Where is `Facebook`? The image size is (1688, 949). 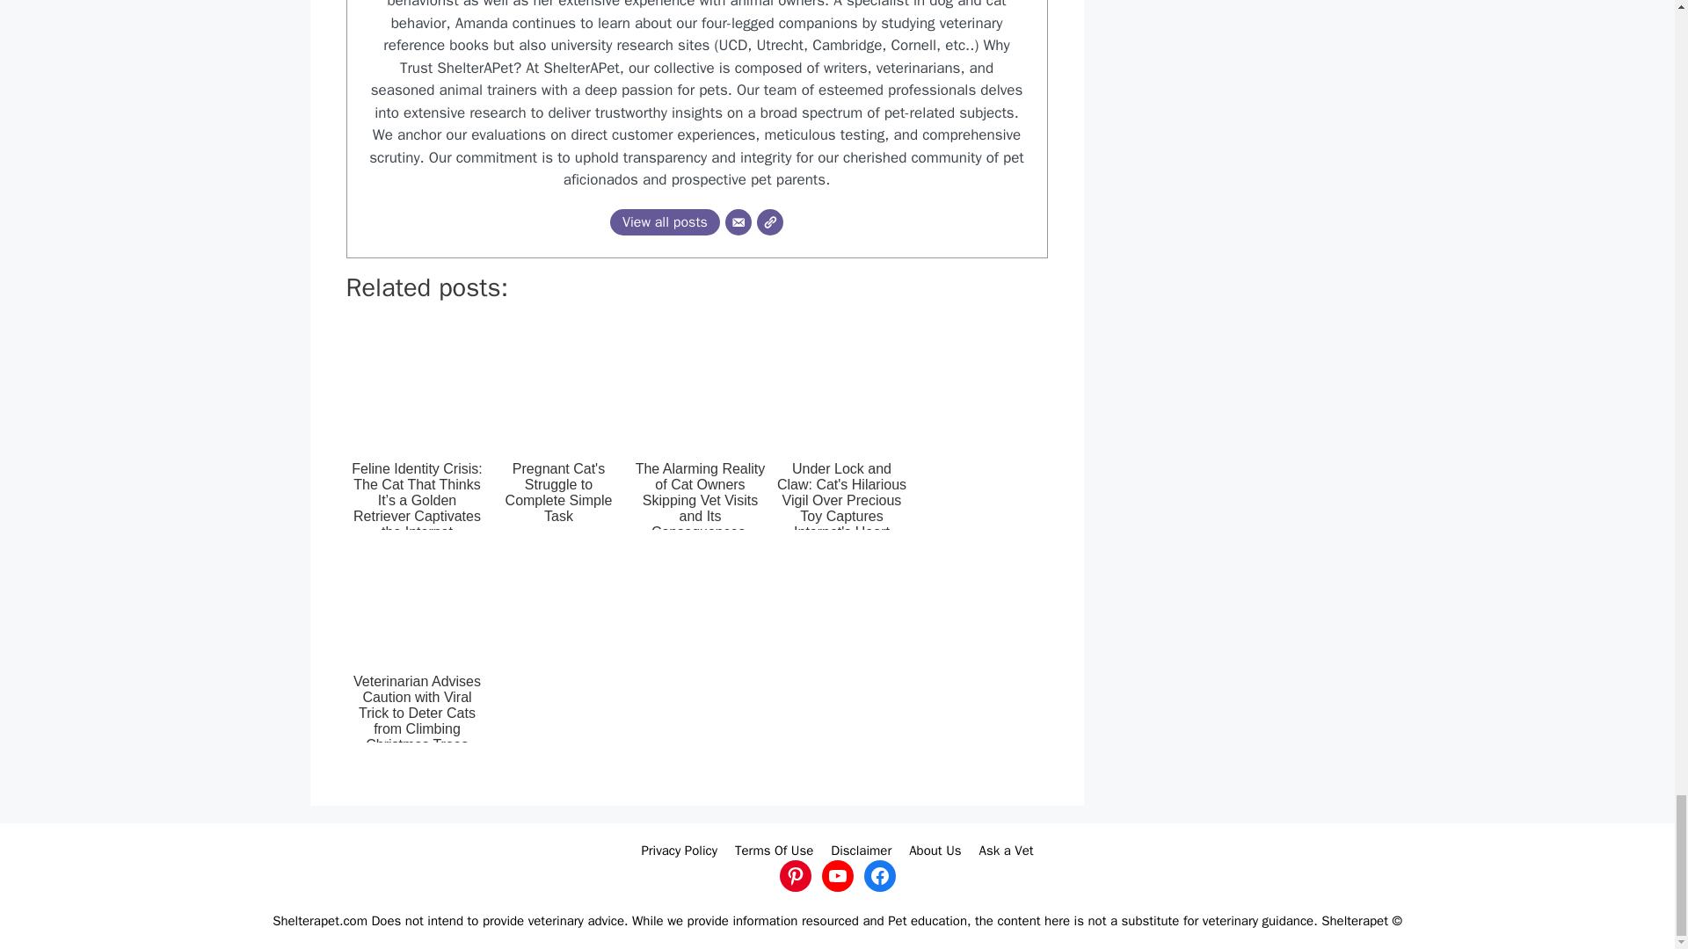
Facebook is located at coordinates (878, 875).